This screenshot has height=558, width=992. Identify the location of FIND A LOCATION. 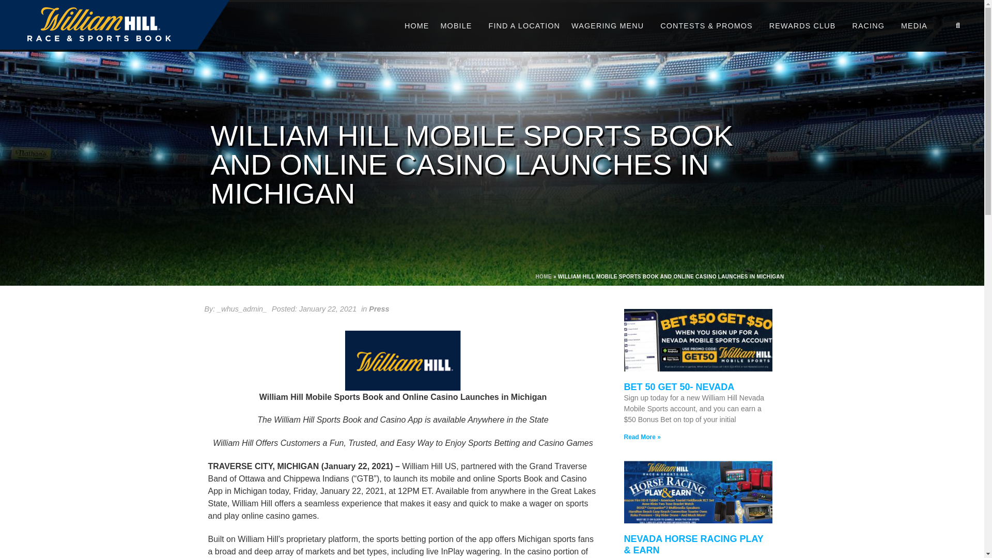
(524, 26).